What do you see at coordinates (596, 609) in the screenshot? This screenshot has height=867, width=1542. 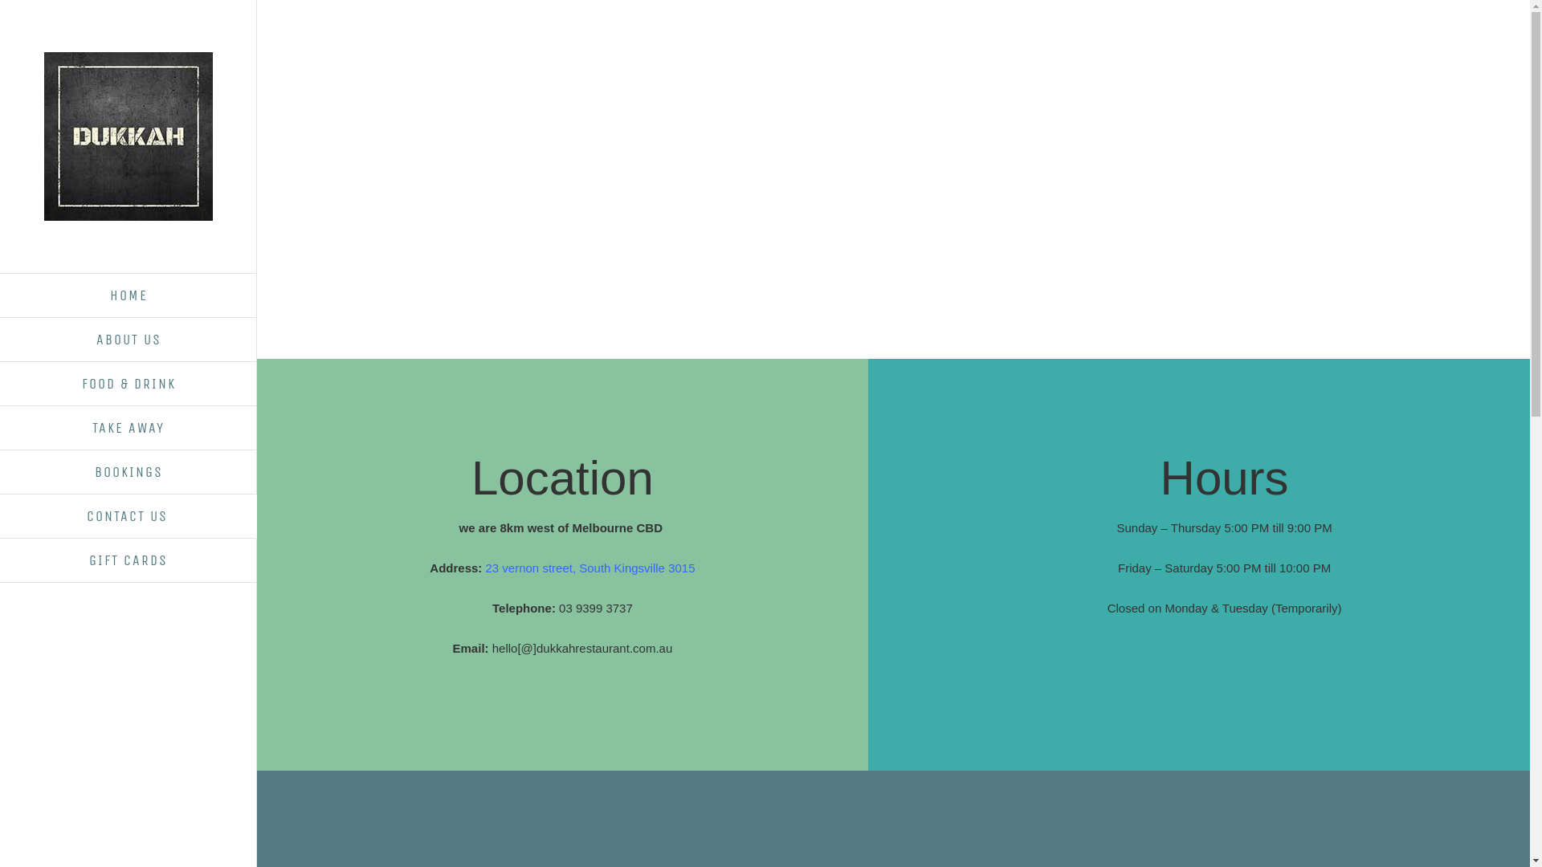 I see `03 9399 3737` at bounding box center [596, 609].